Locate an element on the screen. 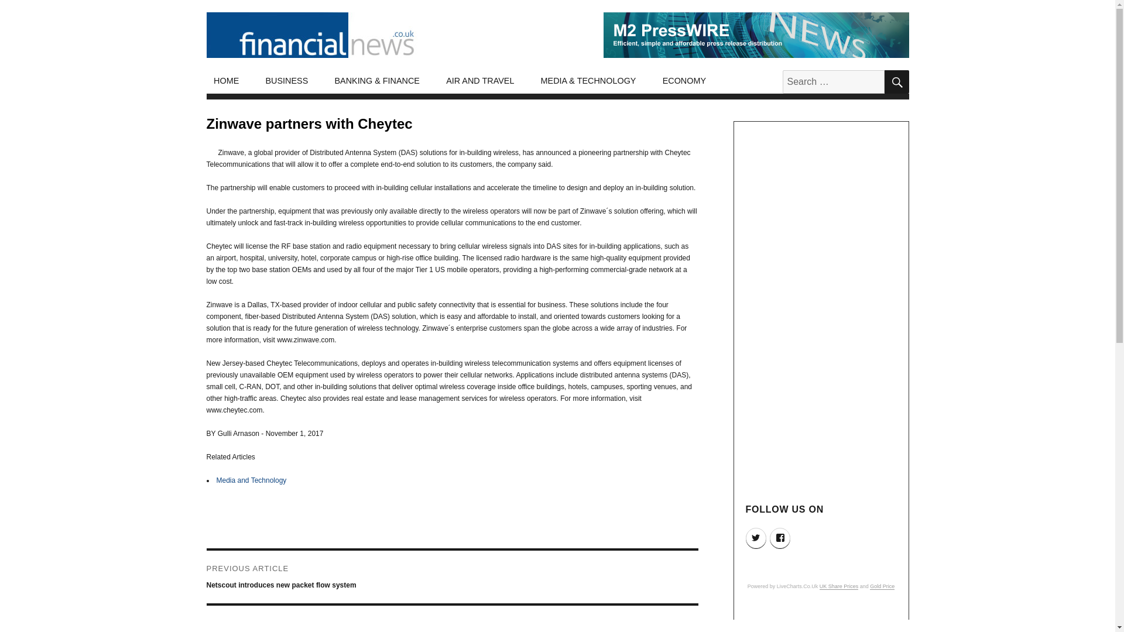 This screenshot has height=632, width=1124. TWITTER is located at coordinates (756, 538).